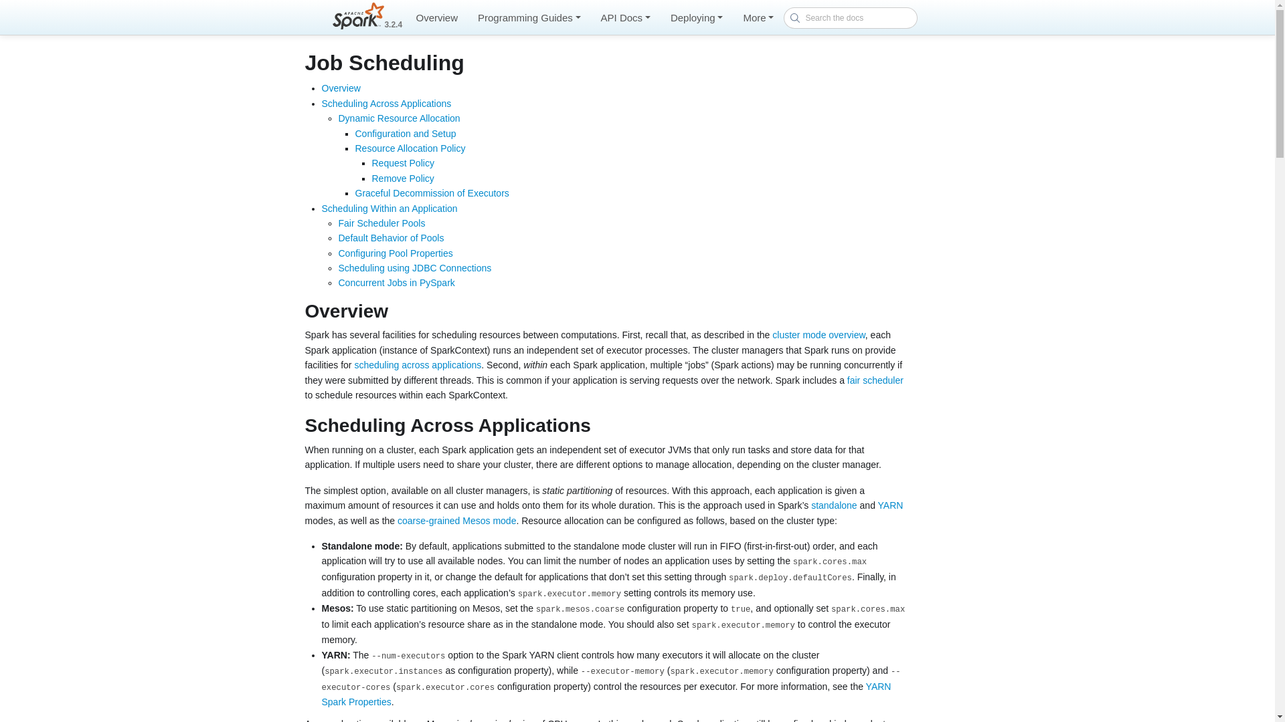 This screenshot has width=1285, height=722. Describe the element at coordinates (436, 17) in the screenshot. I see `Overview` at that location.